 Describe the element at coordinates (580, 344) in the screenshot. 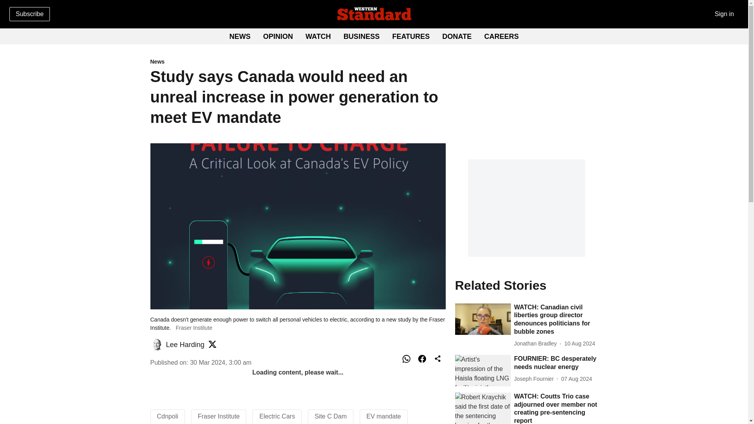

I see `2024-08-09 17:23` at that location.